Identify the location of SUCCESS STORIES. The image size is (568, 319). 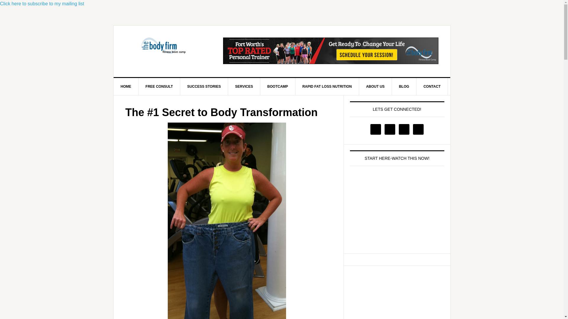
(204, 86).